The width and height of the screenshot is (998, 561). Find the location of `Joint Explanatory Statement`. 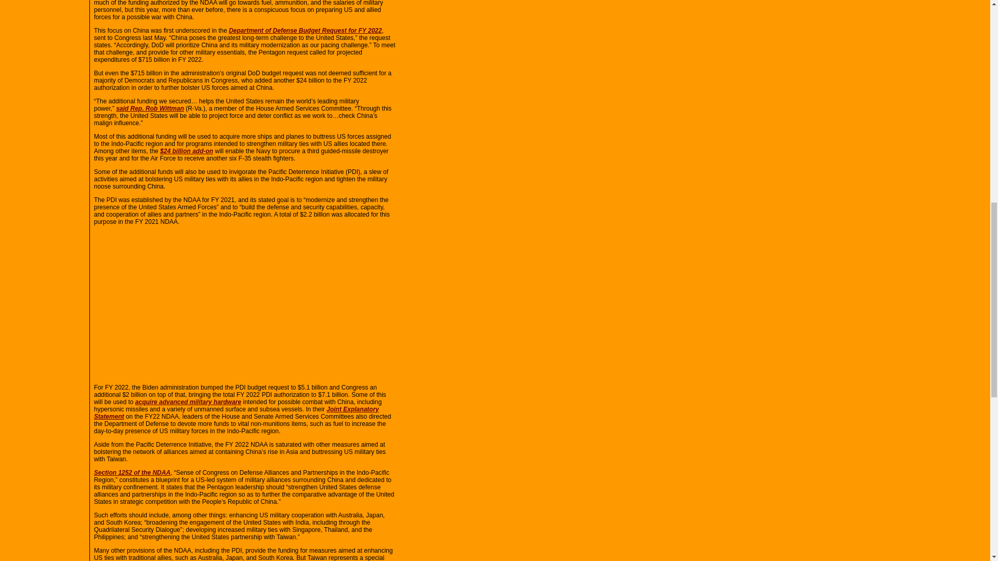

Joint Explanatory Statement is located at coordinates (236, 412).